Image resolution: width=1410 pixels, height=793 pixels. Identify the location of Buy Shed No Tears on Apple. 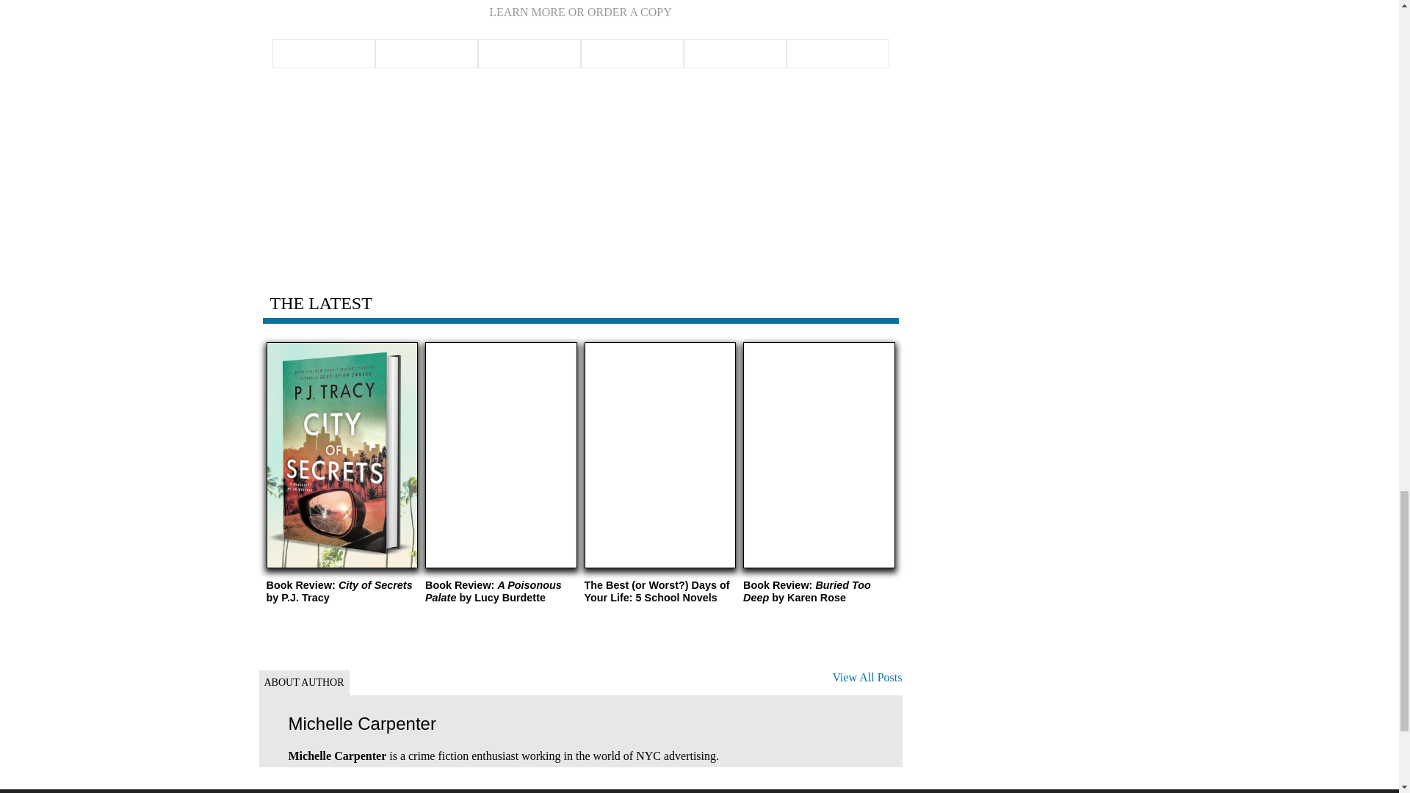
(631, 53).